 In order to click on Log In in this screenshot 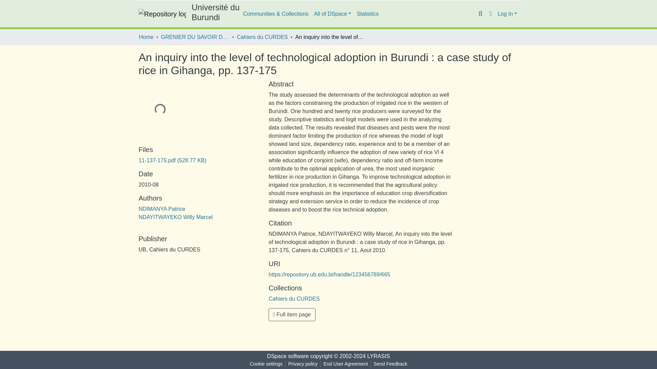, I will do `click(507, 14)`.